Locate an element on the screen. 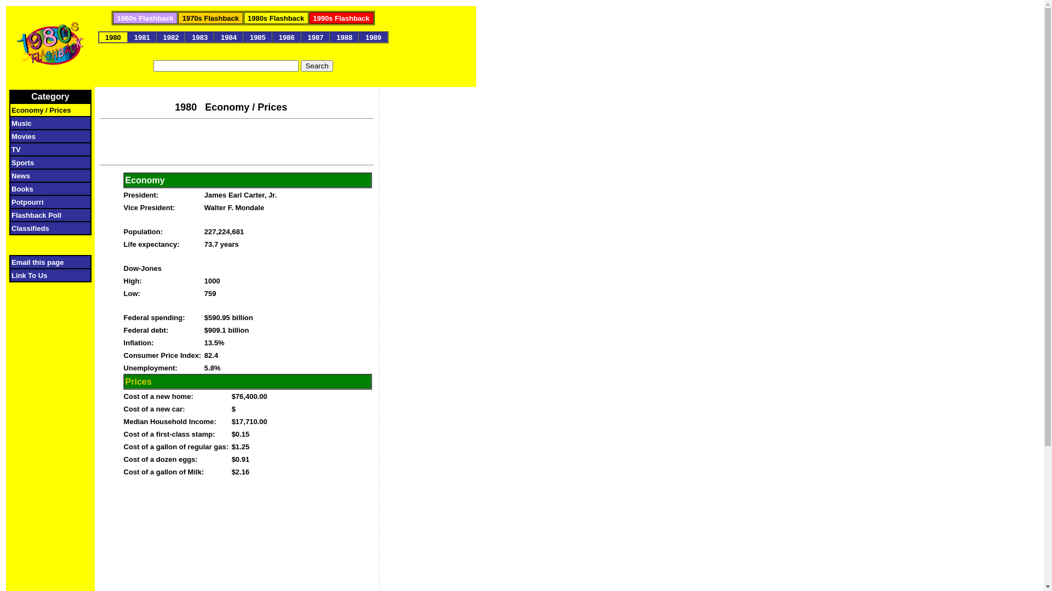 This screenshot has height=591, width=1052.  1982  is located at coordinates (171, 37).